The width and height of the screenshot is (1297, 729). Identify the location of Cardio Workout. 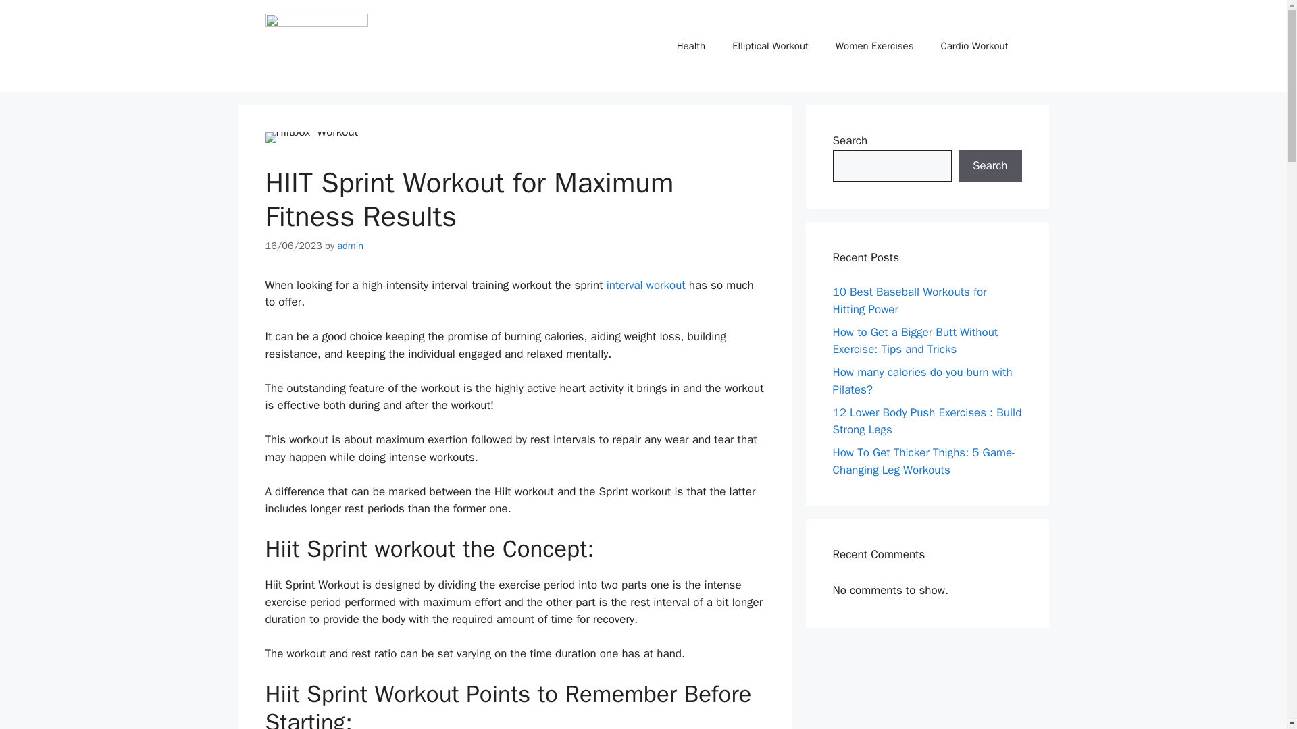
(974, 46).